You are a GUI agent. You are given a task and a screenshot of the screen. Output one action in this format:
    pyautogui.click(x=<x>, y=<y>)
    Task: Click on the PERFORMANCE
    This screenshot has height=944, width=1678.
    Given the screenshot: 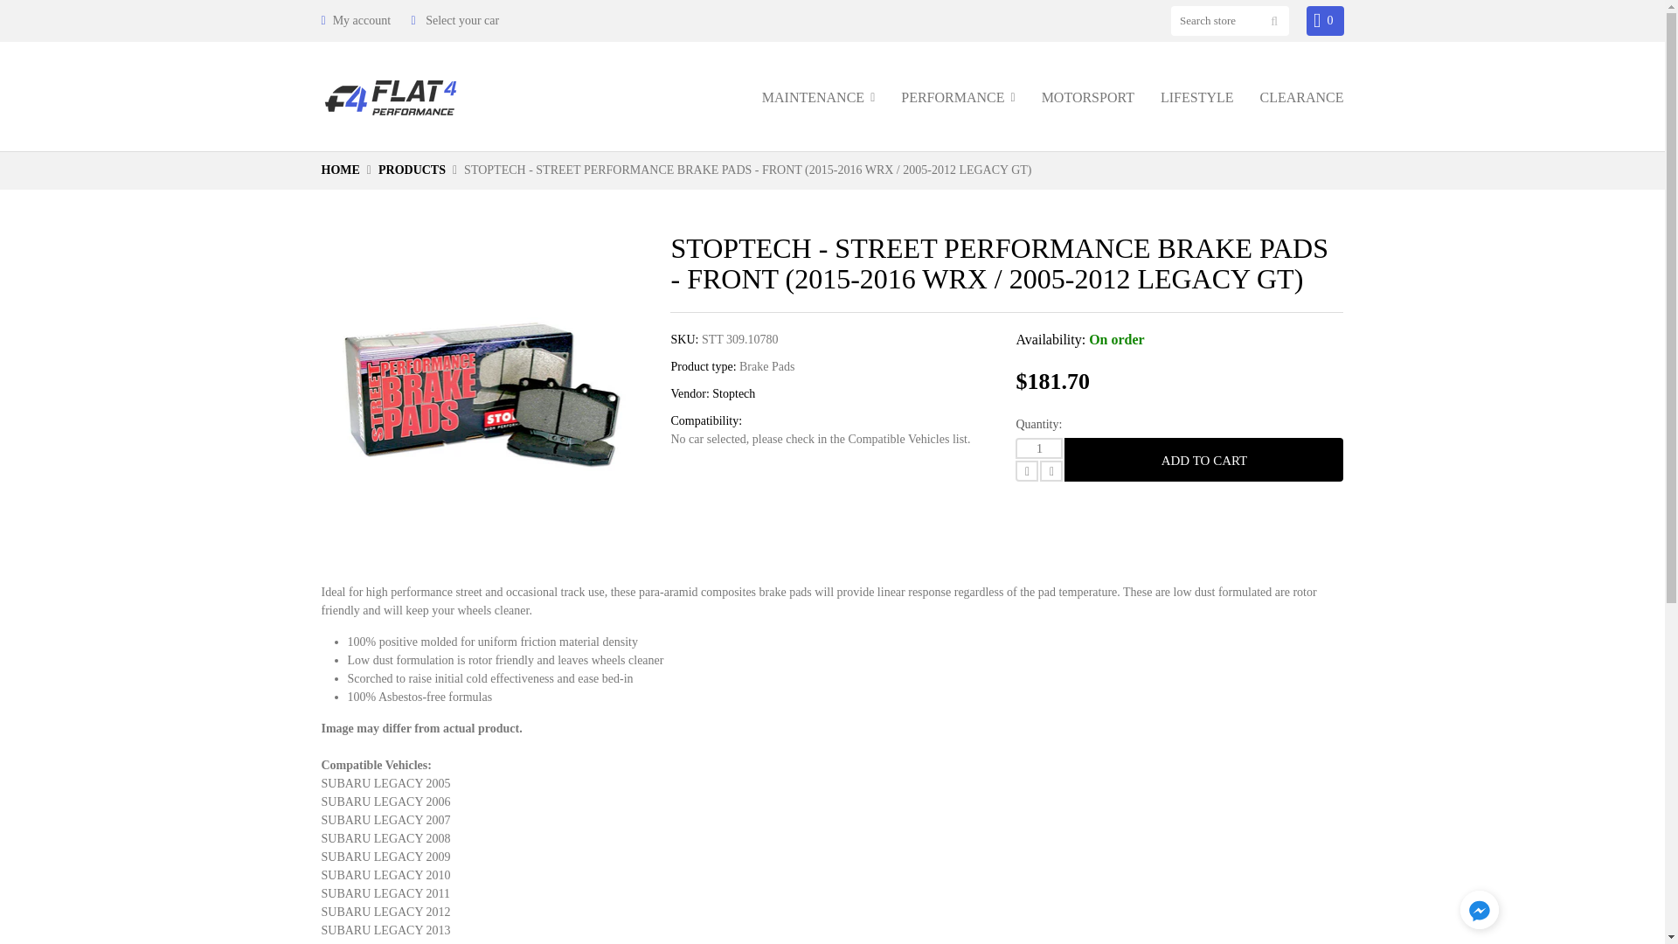 What is the action you would take?
    pyautogui.click(x=958, y=95)
    